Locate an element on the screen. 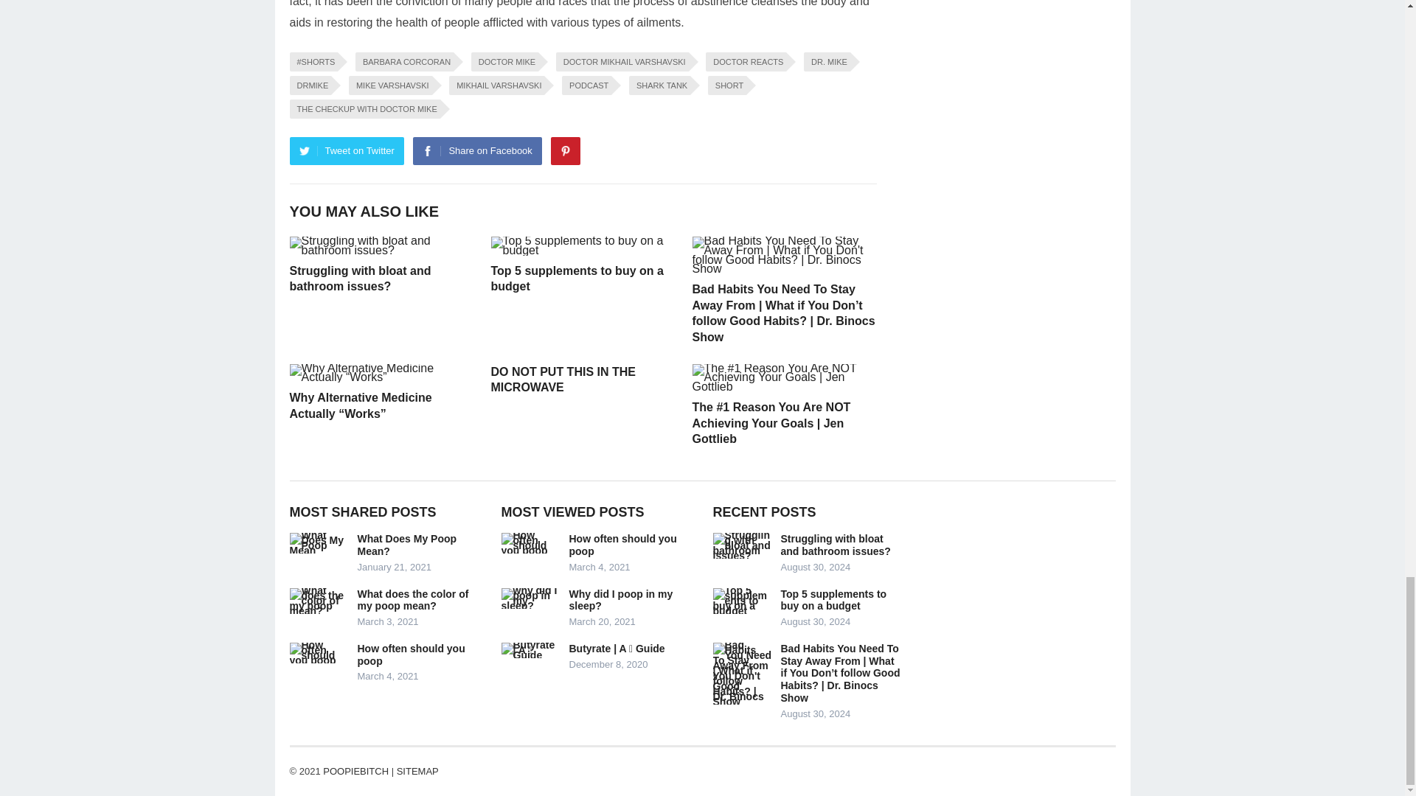 The height and width of the screenshot is (796, 1416). DOCTOR MIKE is located at coordinates (504, 62).